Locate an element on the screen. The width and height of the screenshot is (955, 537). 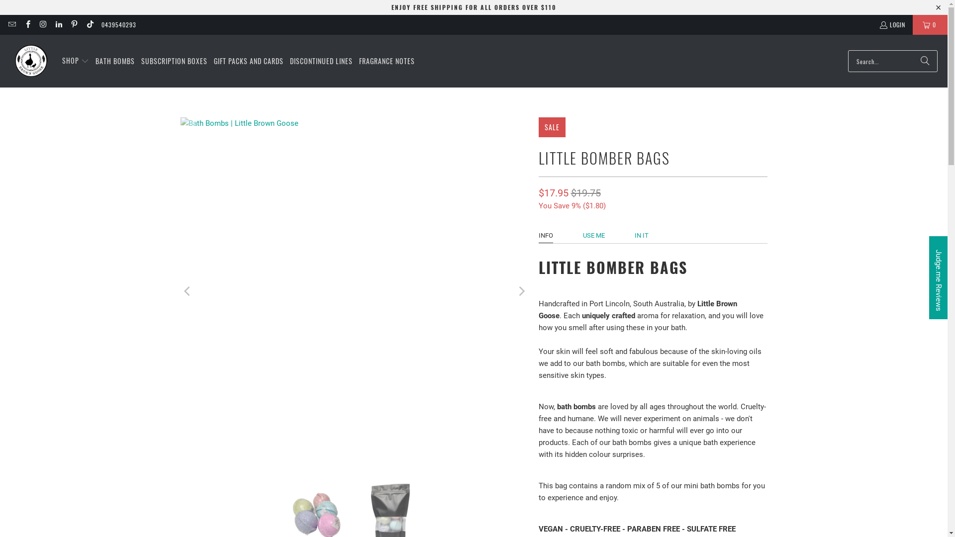
SUBSCRIPTION BOXES is located at coordinates (174, 61).